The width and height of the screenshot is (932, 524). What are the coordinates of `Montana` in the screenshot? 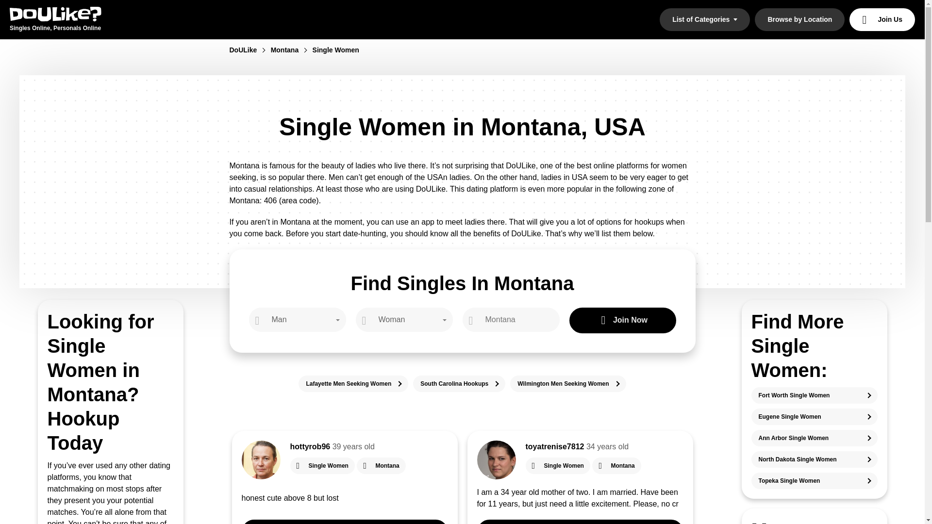 It's located at (381, 466).